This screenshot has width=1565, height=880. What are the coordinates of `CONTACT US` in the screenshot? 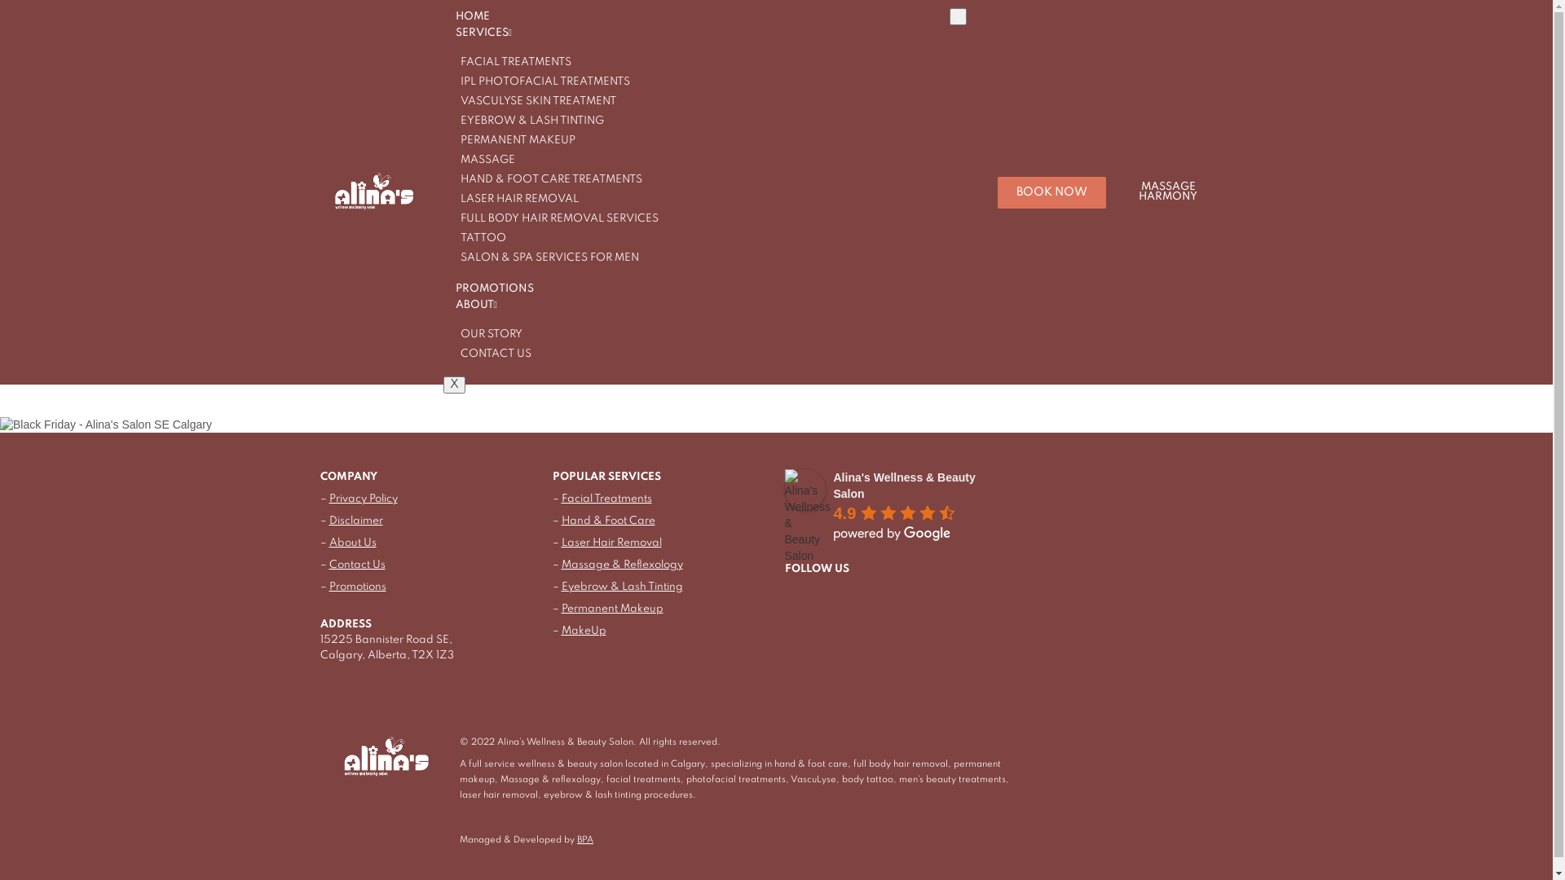 It's located at (492, 354).